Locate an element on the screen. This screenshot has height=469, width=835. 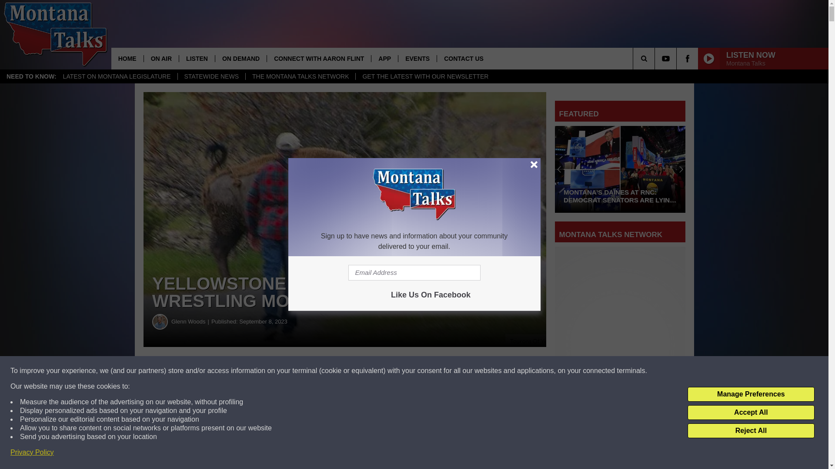
Share on Facebook is located at coordinates (264, 371).